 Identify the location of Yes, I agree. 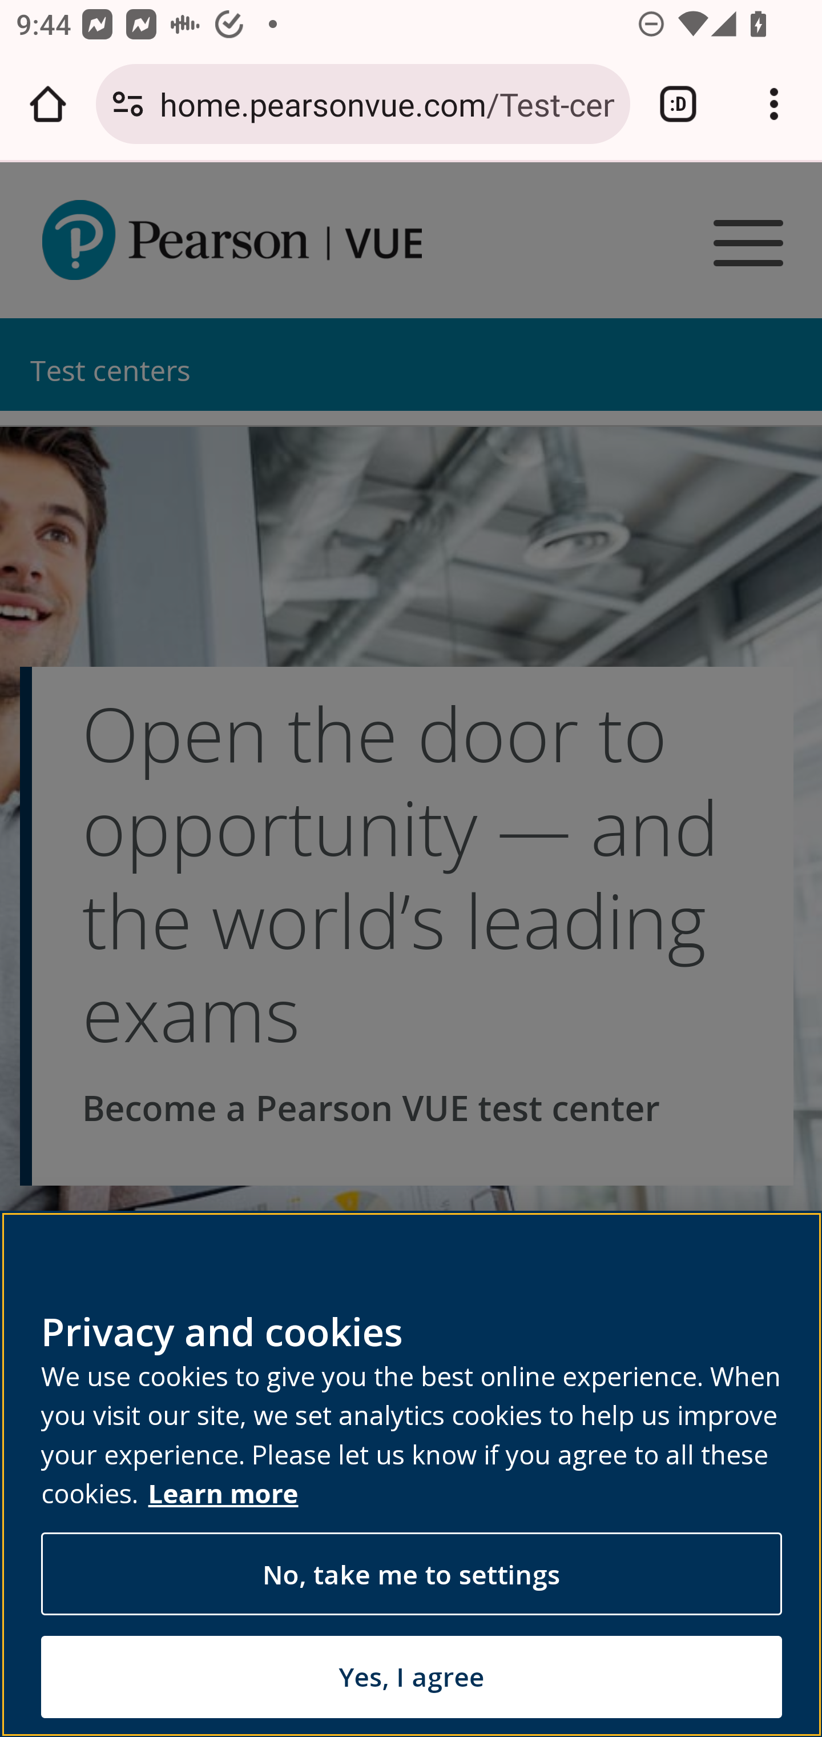
(412, 1676).